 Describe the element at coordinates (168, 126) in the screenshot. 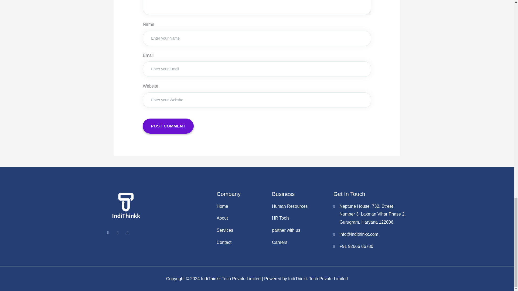

I see `Post Comment` at that location.